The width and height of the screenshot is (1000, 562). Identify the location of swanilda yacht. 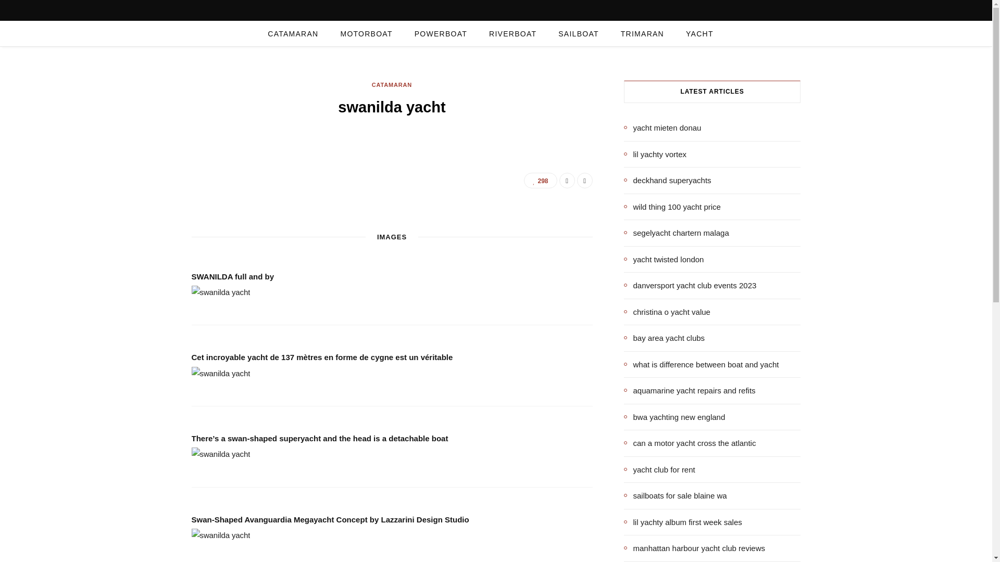
(221, 374).